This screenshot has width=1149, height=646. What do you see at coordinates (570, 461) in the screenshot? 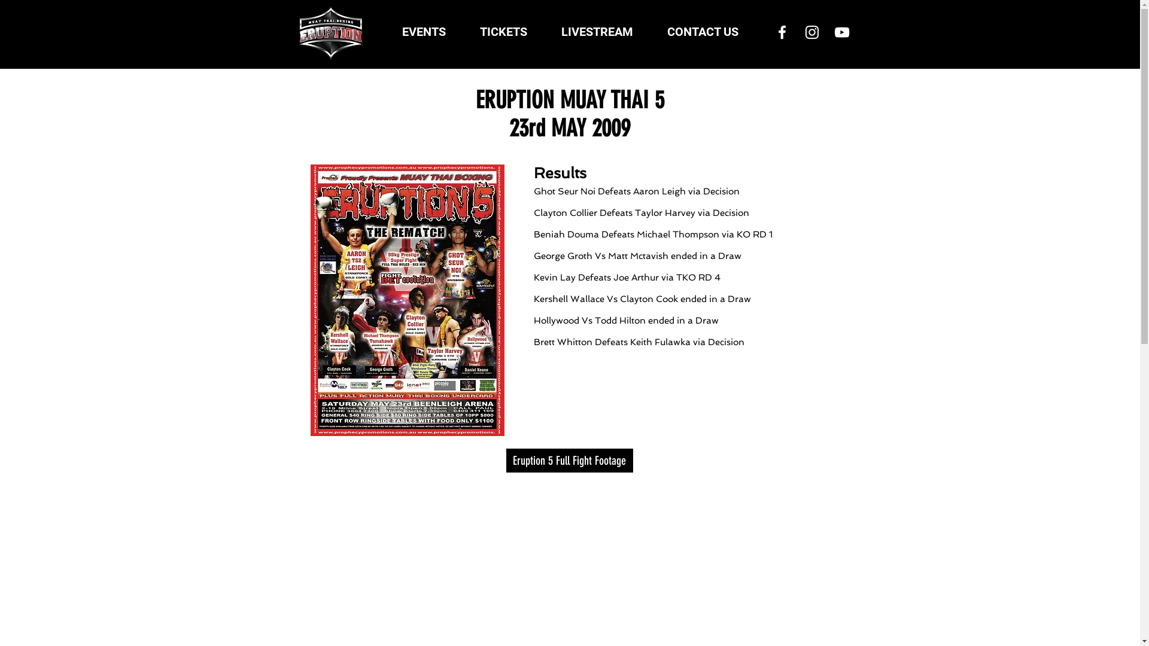
I see `Eruption 5 Full Fight Footage` at bounding box center [570, 461].